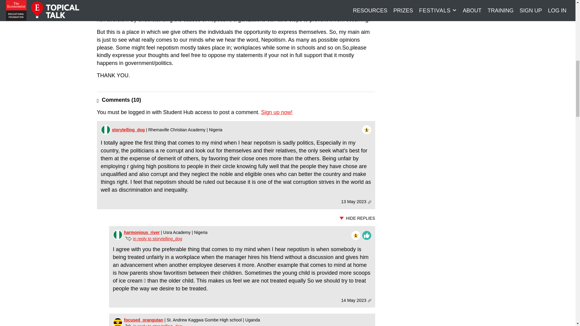 The height and width of the screenshot is (326, 580). Describe the element at coordinates (369, 301) in the screenshot. I see `Copy URL to clipboard` at that location.